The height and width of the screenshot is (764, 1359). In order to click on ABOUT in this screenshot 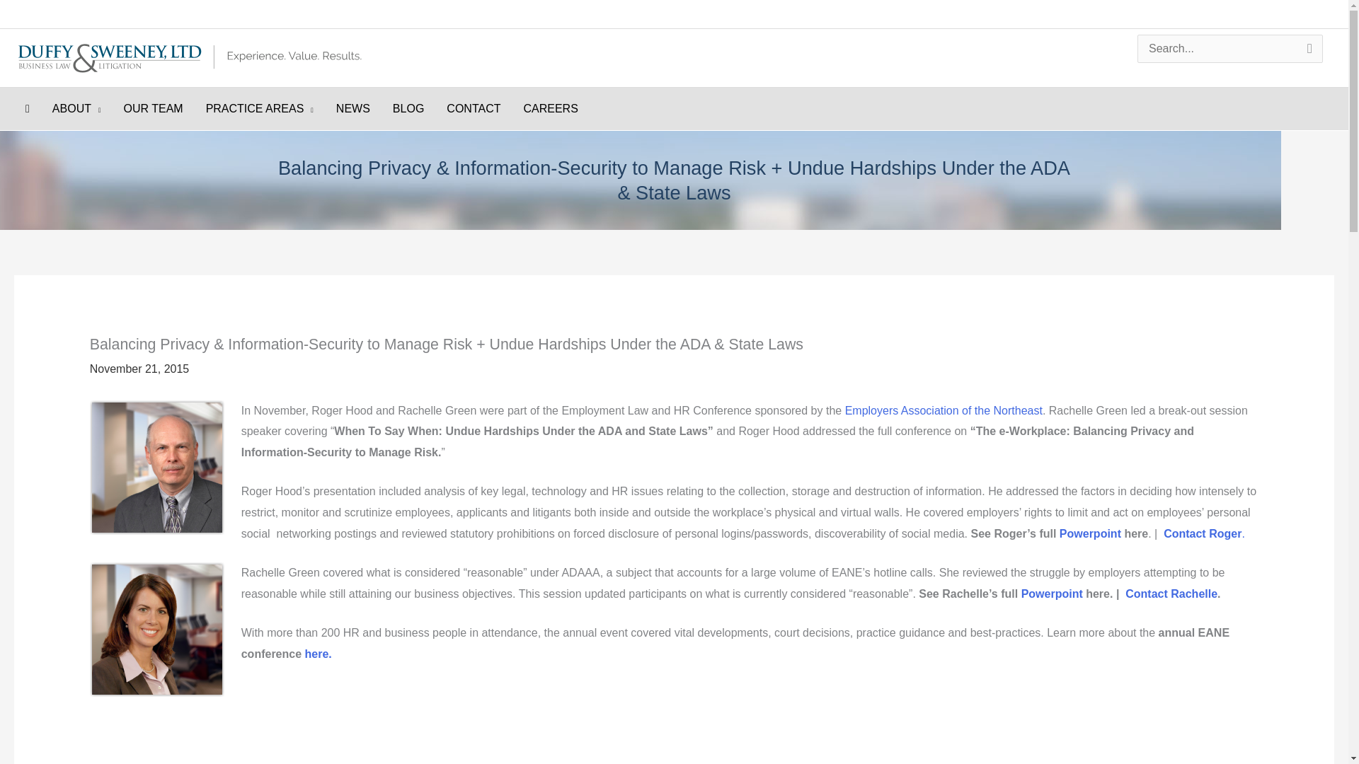, I will do `click(76, 109)`.